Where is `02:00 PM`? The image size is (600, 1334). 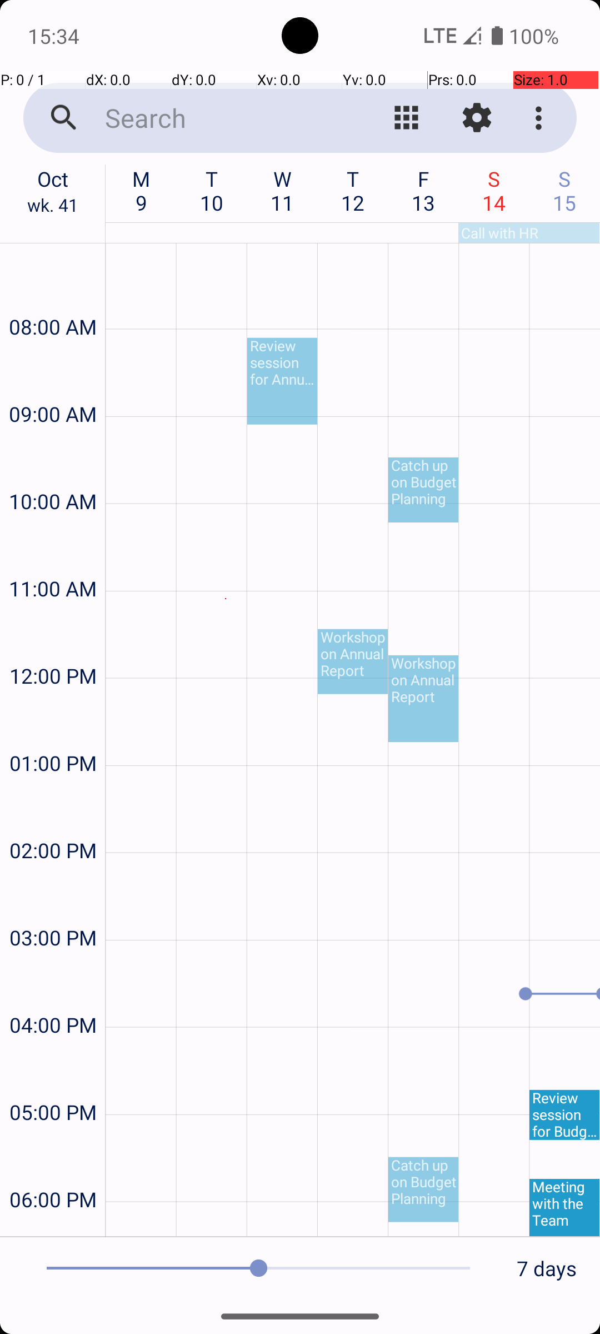 02:00 PM is located at coordinates (53, 820).